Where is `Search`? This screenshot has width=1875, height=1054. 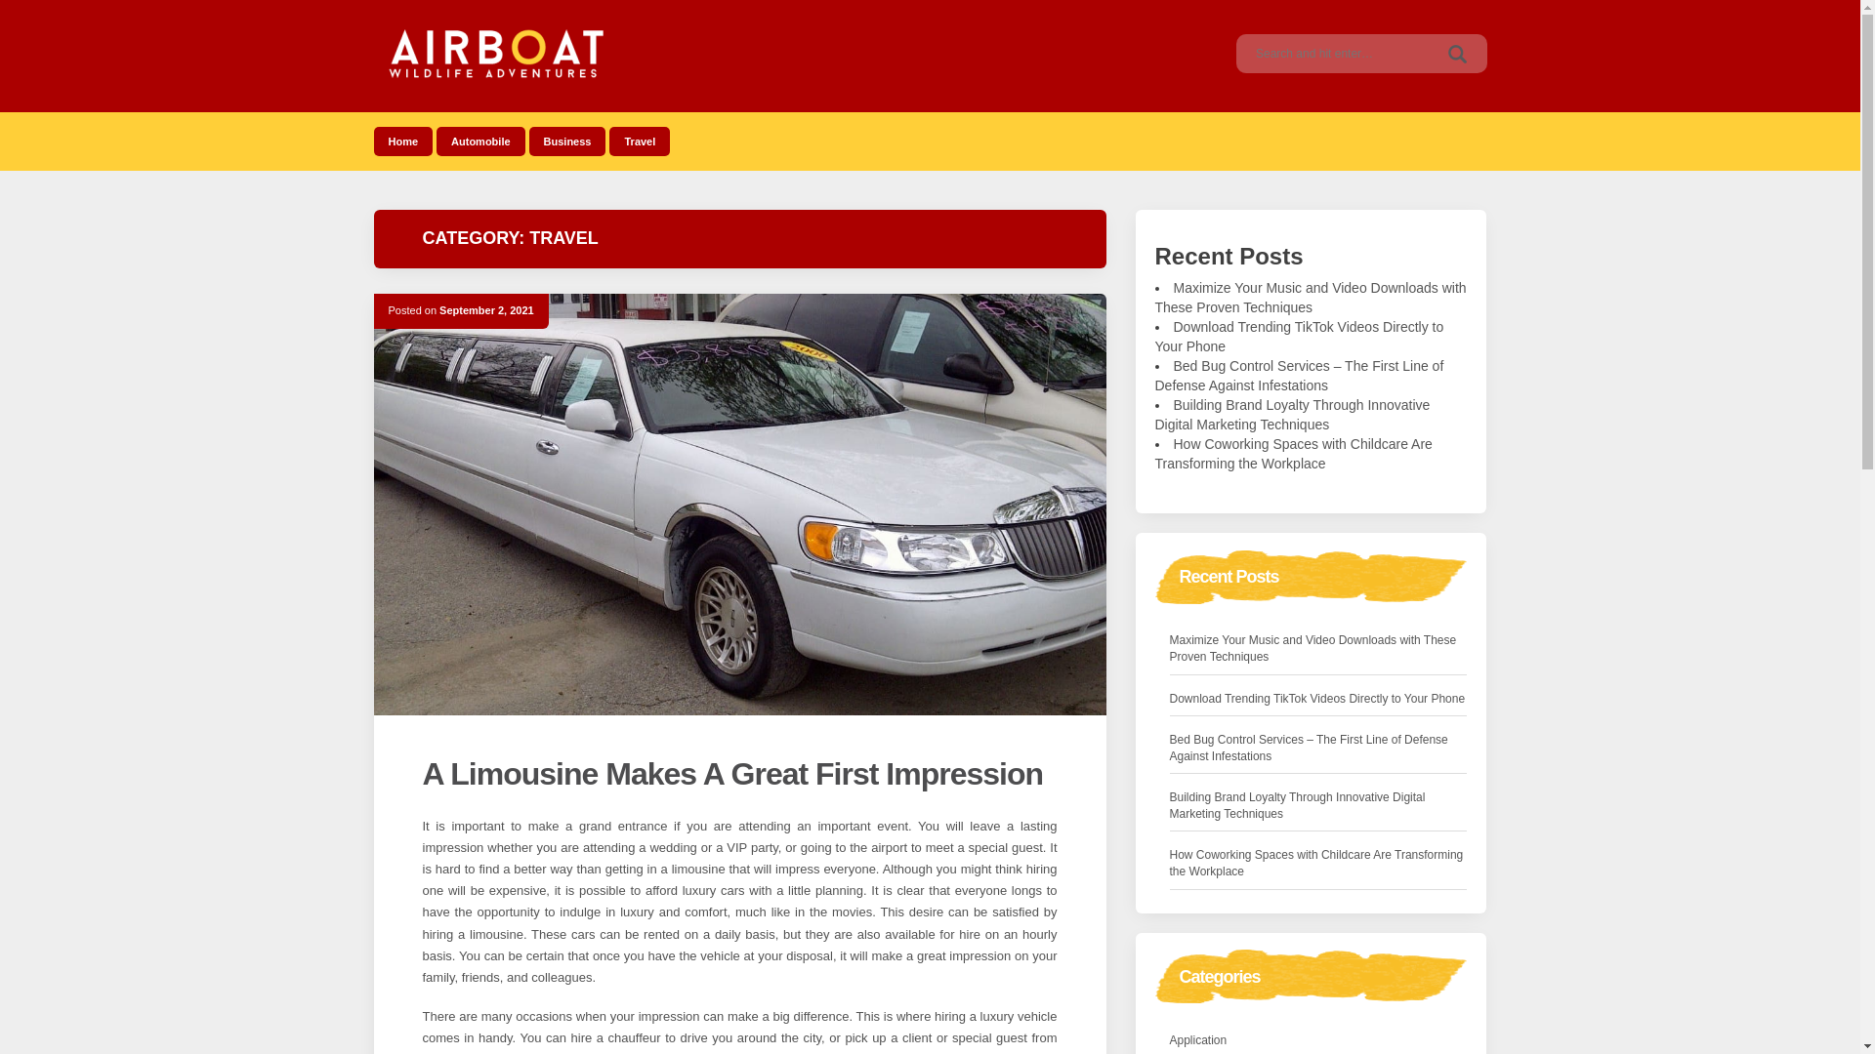
Search is located at coordinates (1457, 53).